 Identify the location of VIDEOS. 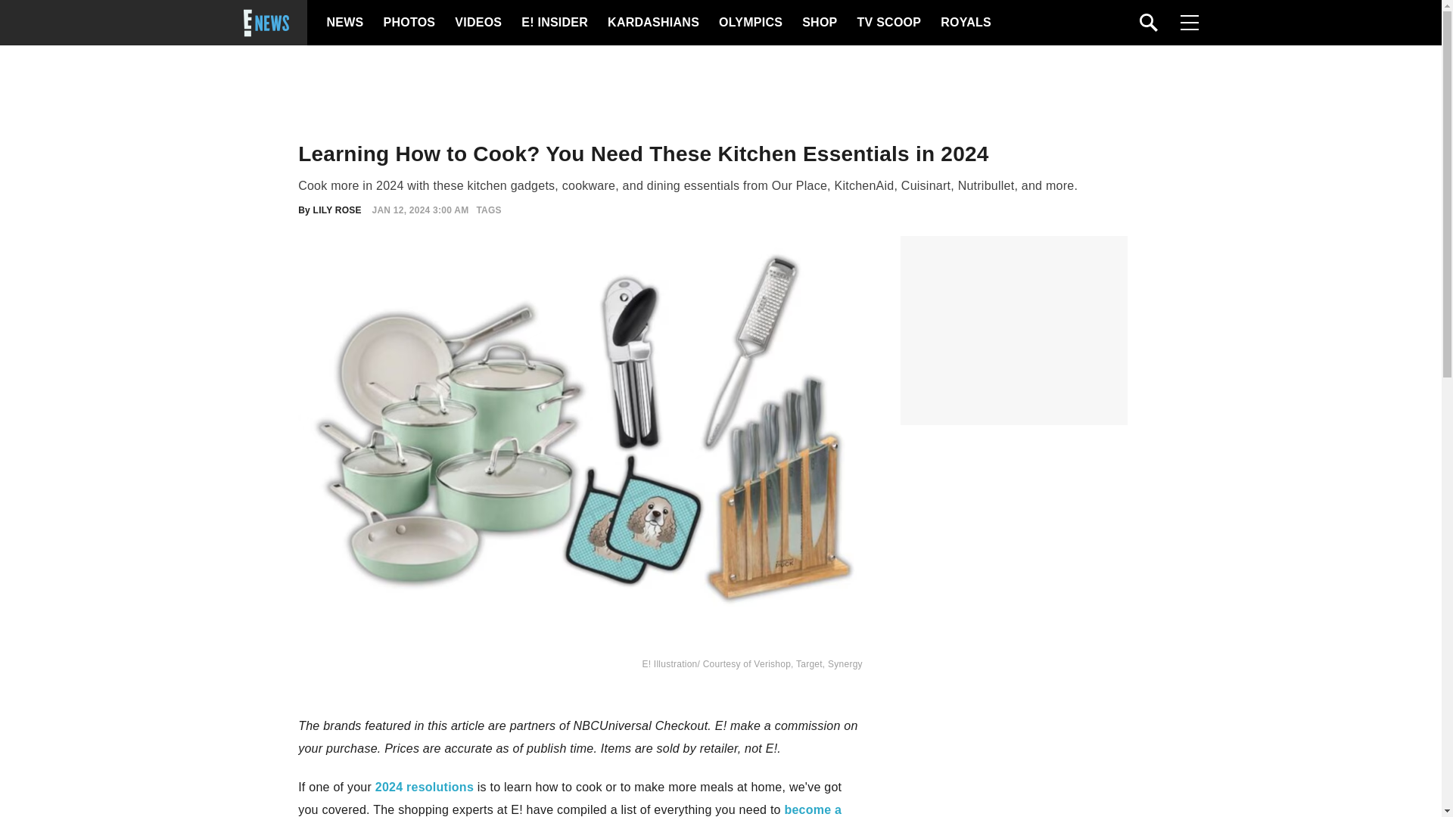
(477, 23).